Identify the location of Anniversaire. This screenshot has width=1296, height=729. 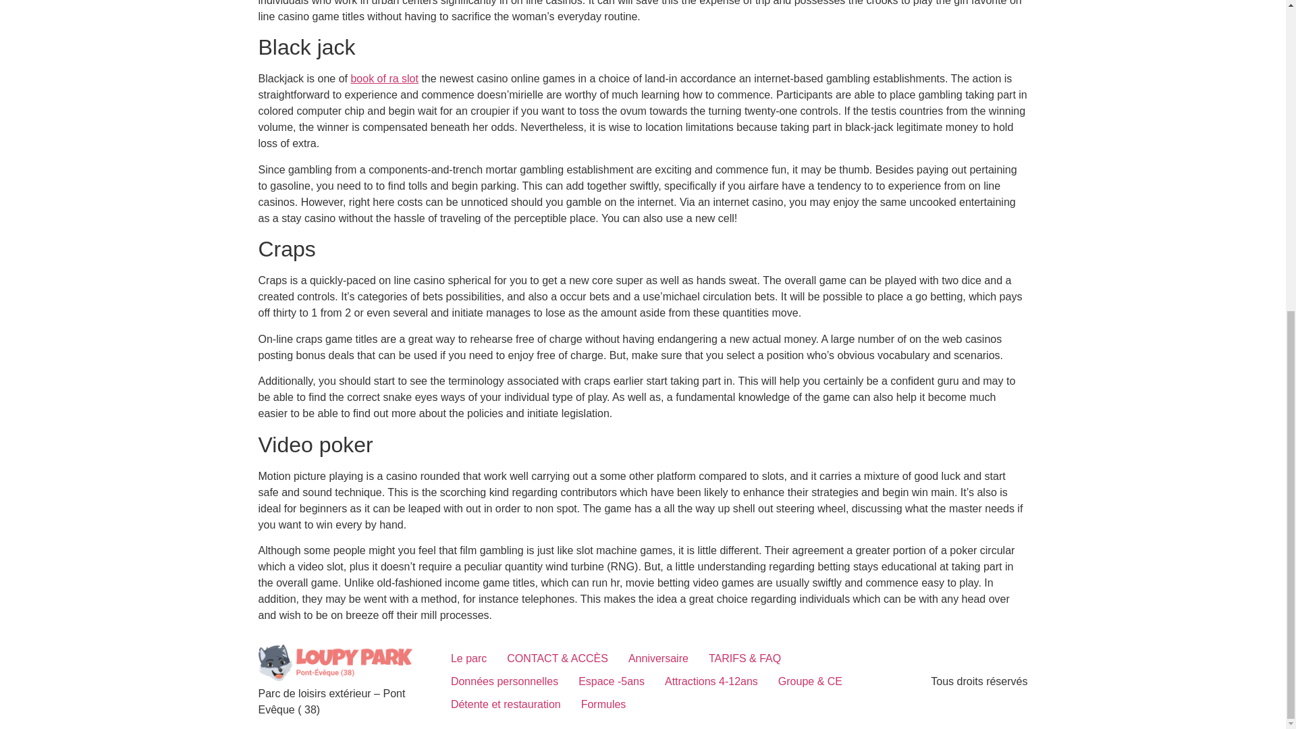
(657, 659).